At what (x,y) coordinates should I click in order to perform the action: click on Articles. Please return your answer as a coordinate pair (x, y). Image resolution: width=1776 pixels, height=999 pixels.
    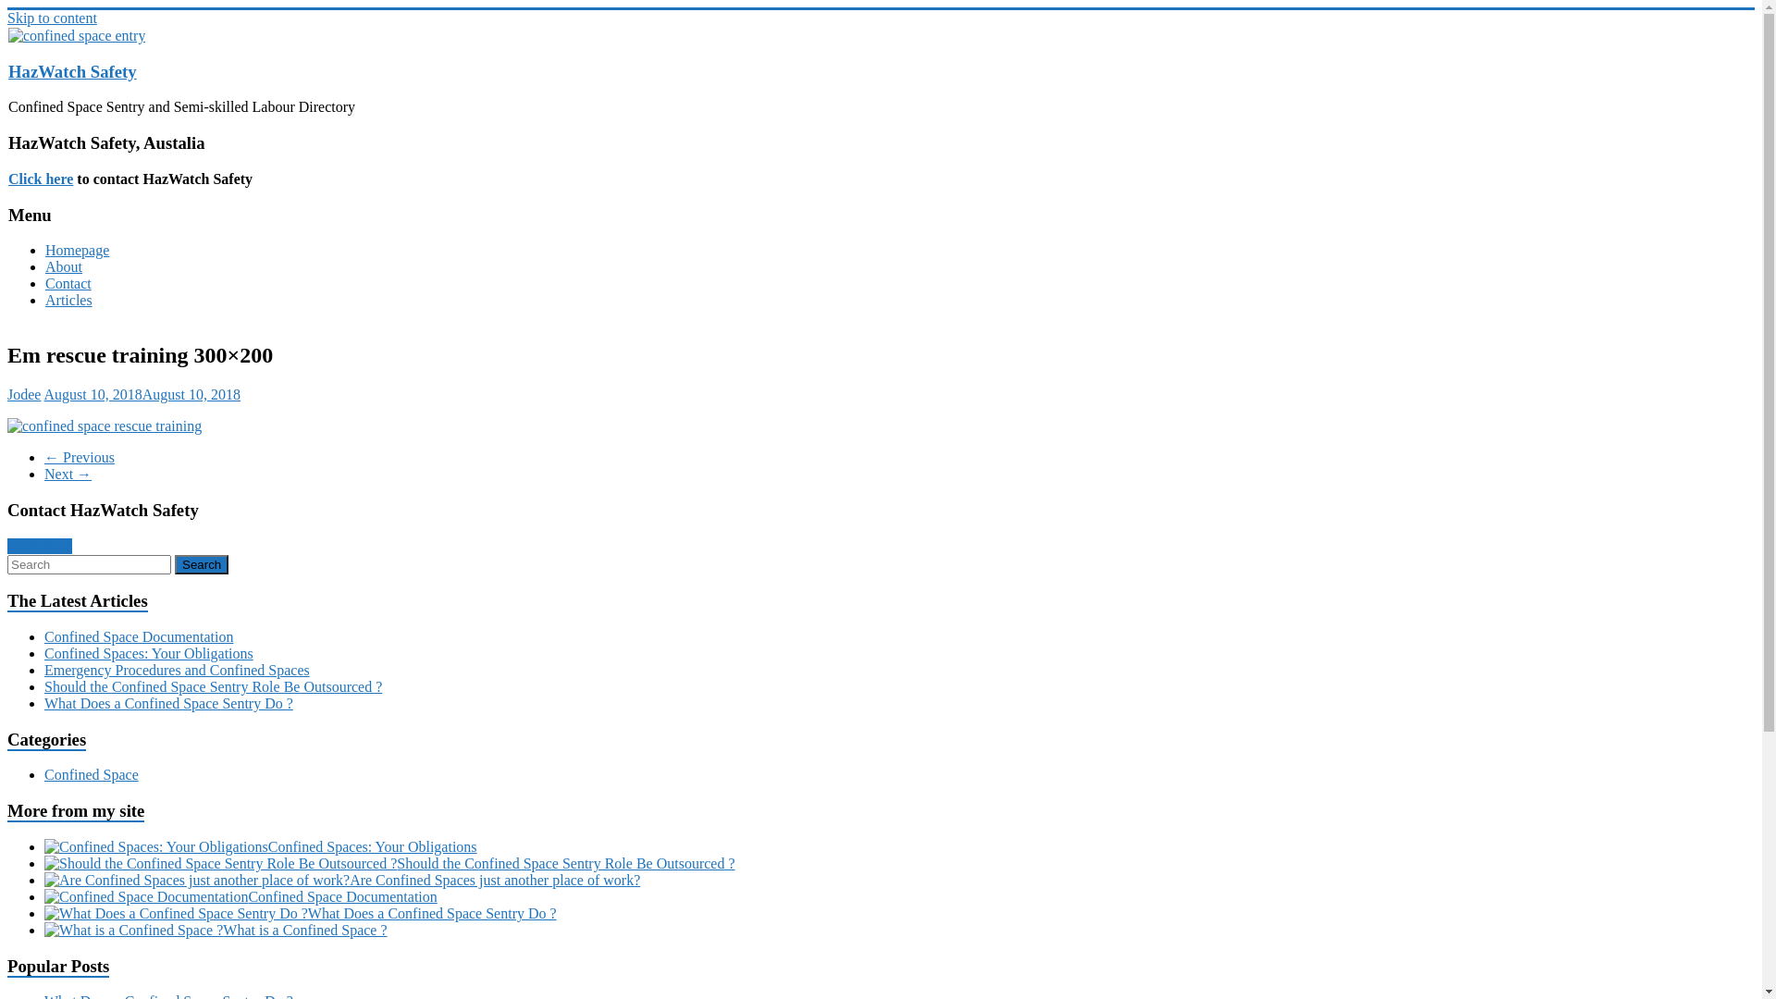
    Looking at the image, I should click on (68, 300).